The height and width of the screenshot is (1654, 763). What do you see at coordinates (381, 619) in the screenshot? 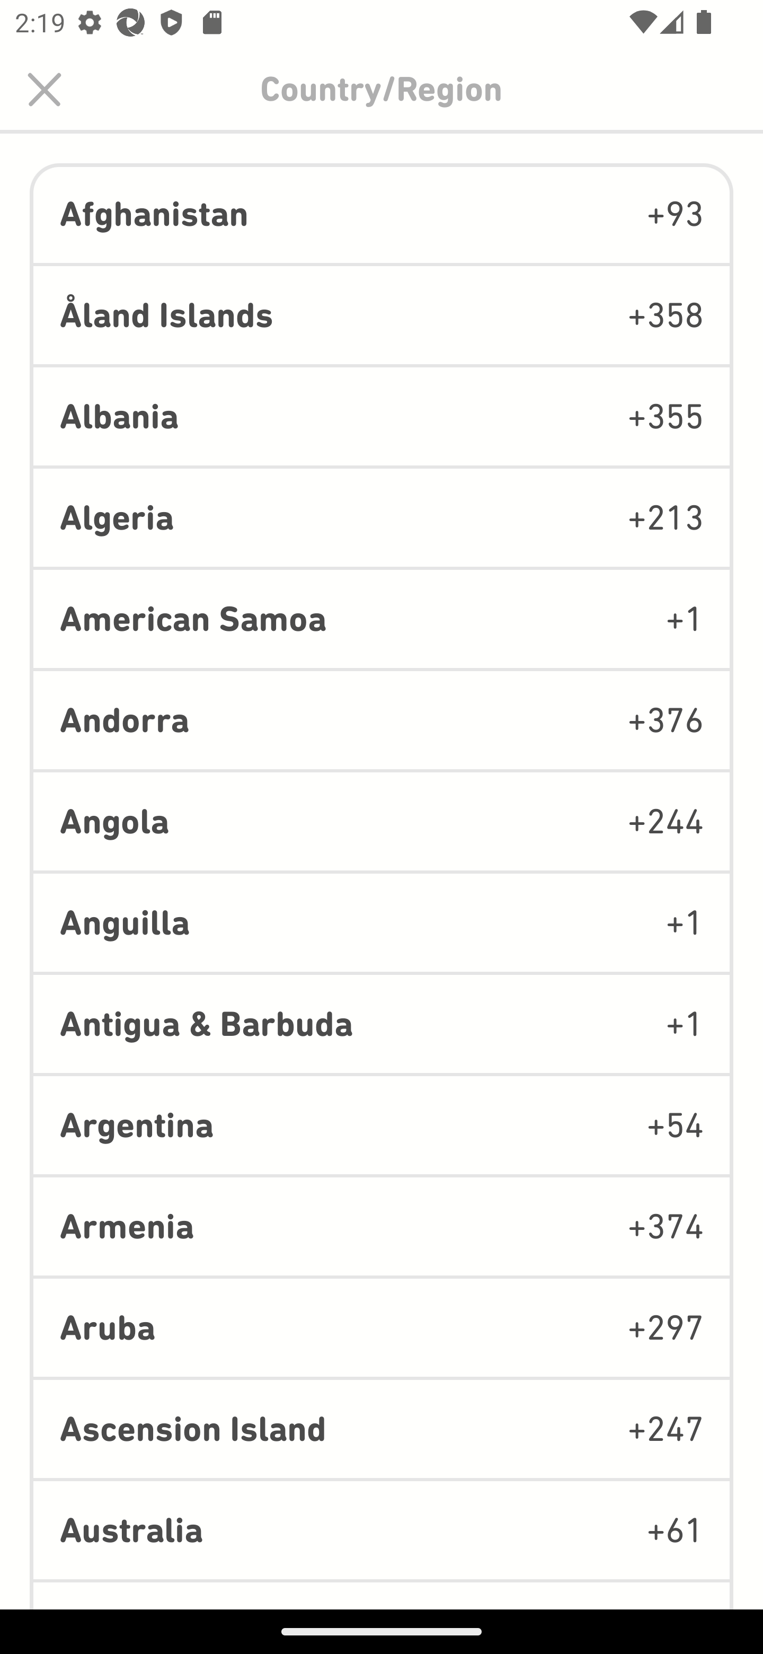
I see `American Samoa +1` at bounding box center [381, 619].